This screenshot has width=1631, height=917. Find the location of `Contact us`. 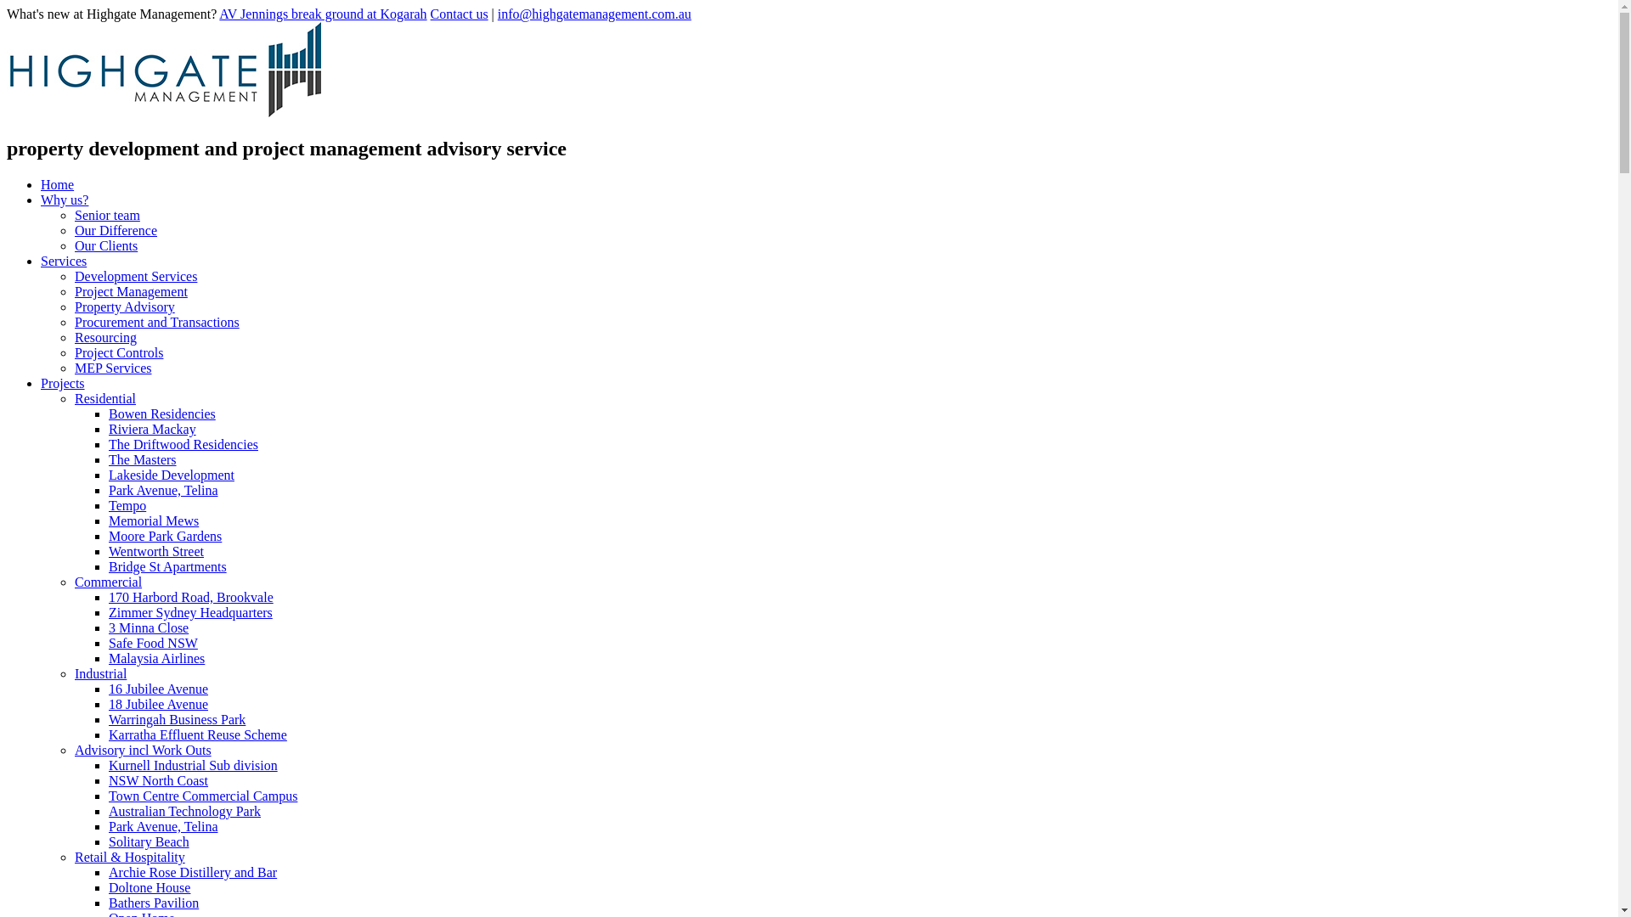

Contact us is located at coordinates (459, 14).